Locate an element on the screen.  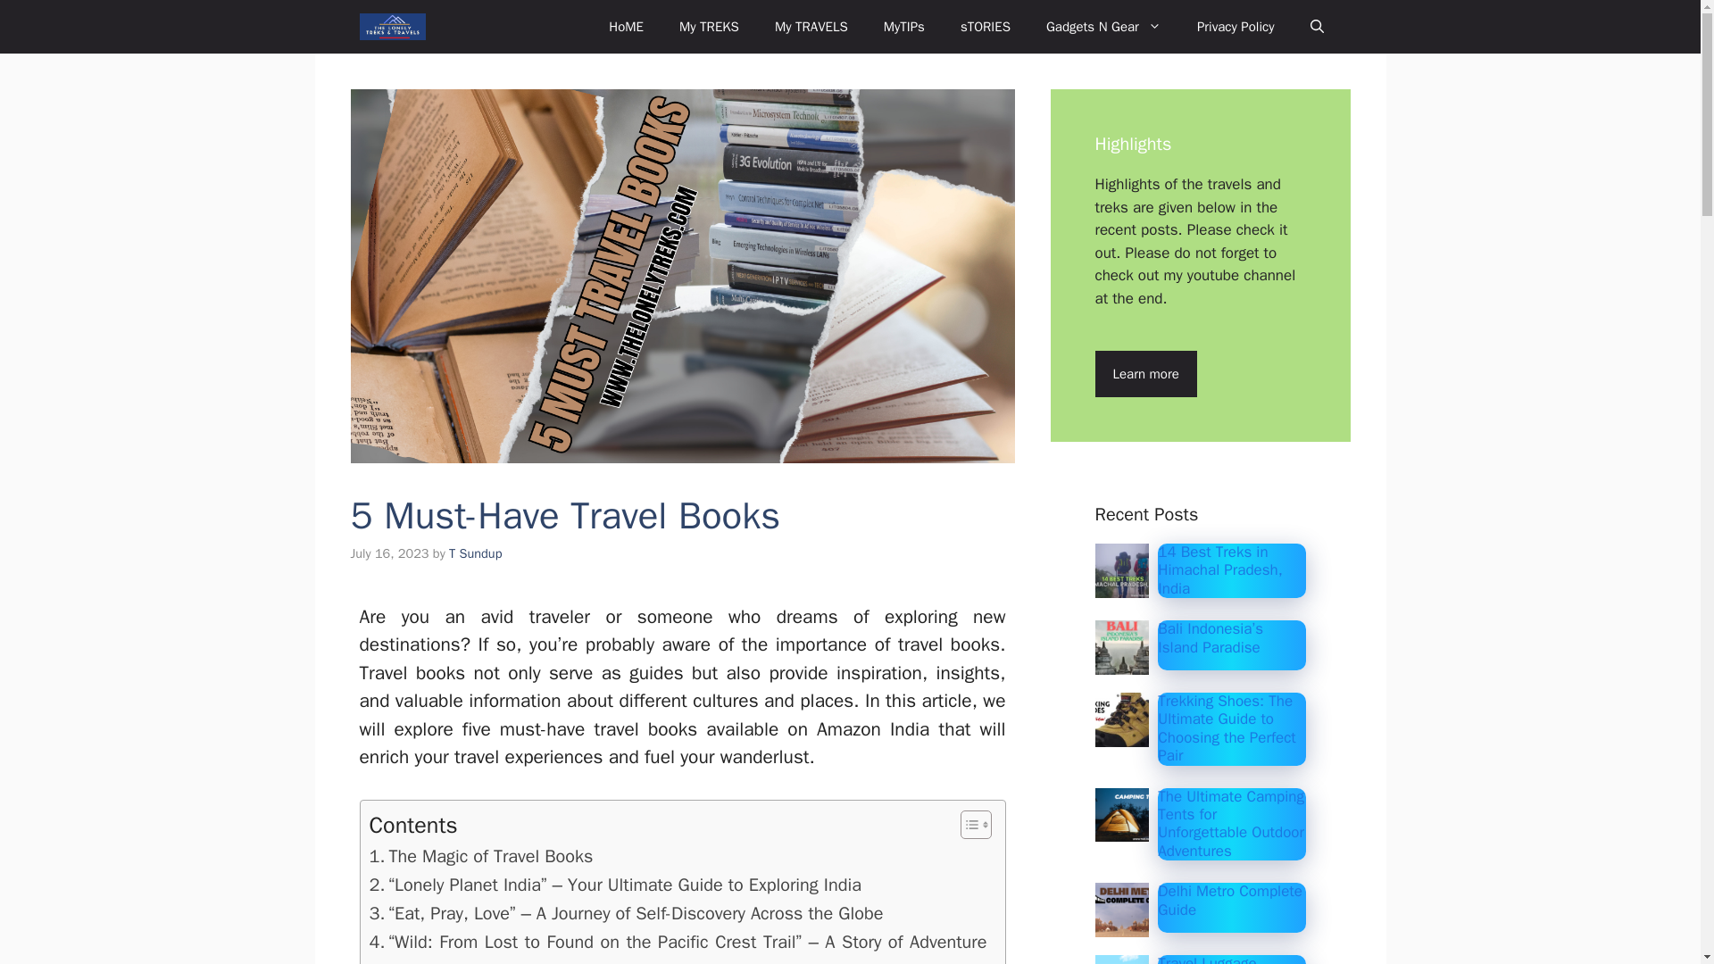
Gadgets N Gear is located at coordinates (1103, 27).